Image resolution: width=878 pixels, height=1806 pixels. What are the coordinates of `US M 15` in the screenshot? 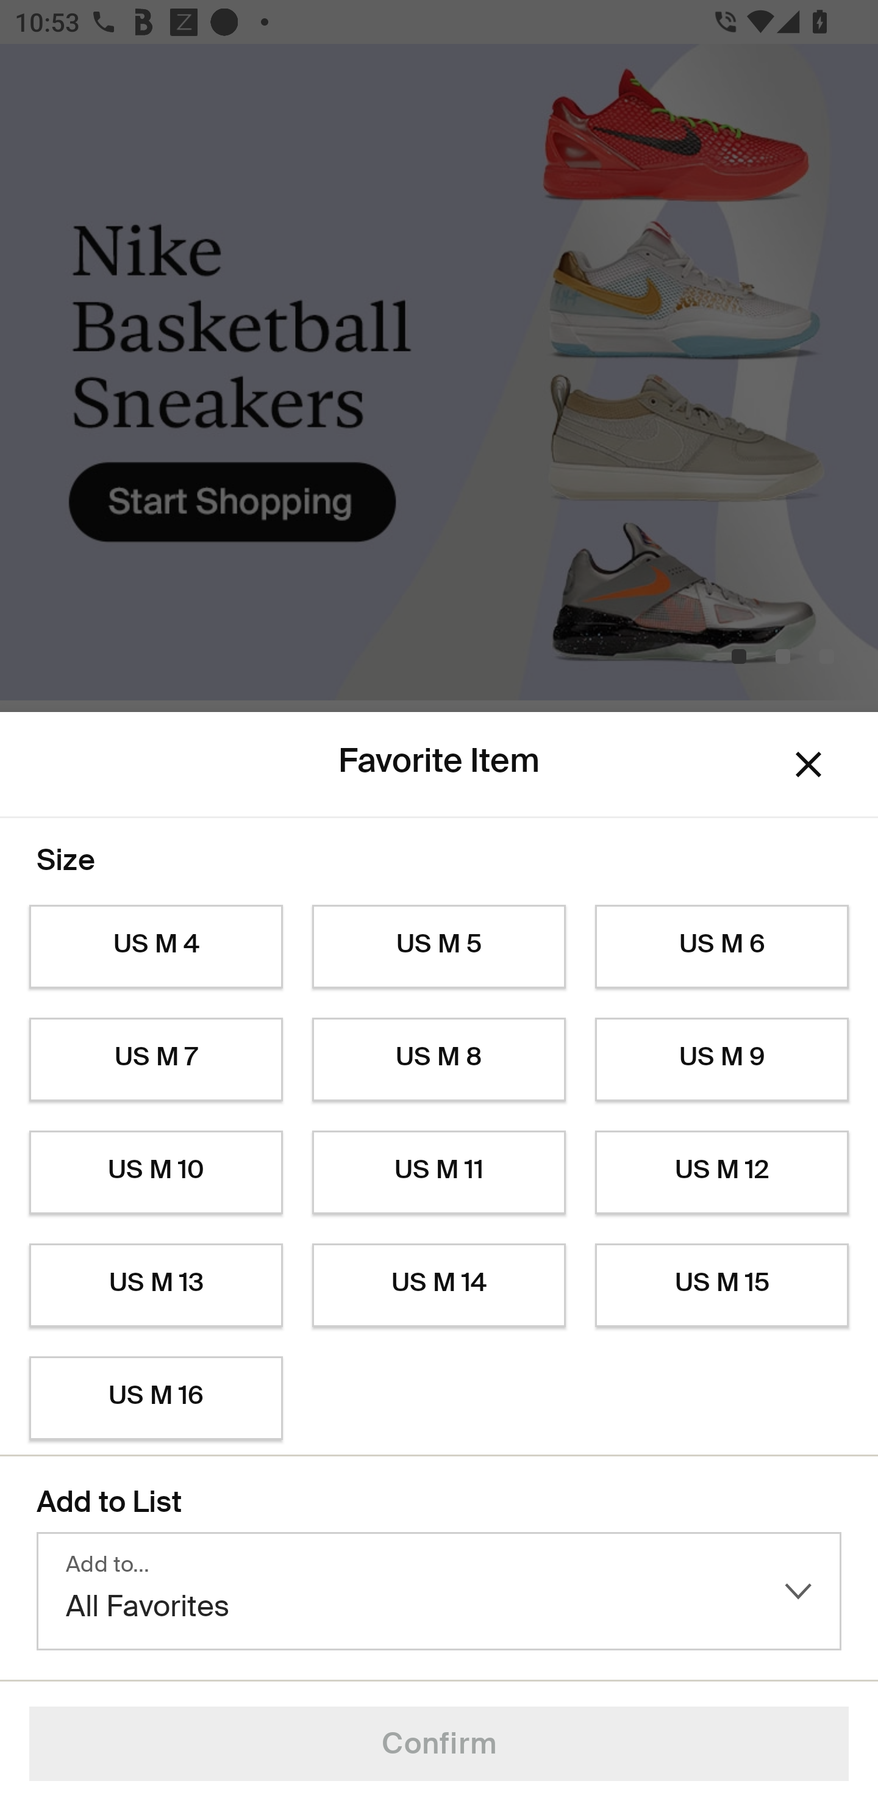 It's located at (722, 1286).